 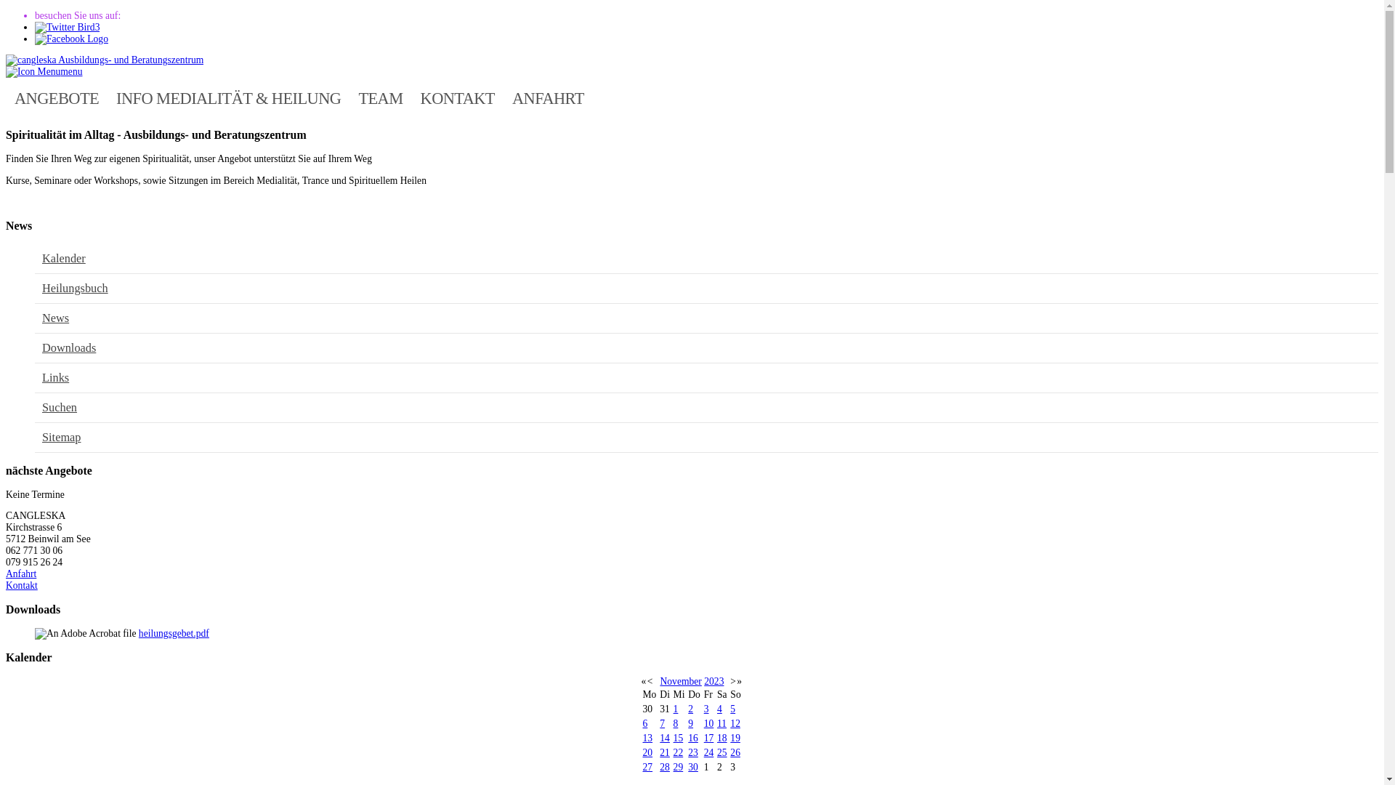 What do you see at coordinates (665, 753) in the screenshot?
I see `21` at bounding box center [665, 753].